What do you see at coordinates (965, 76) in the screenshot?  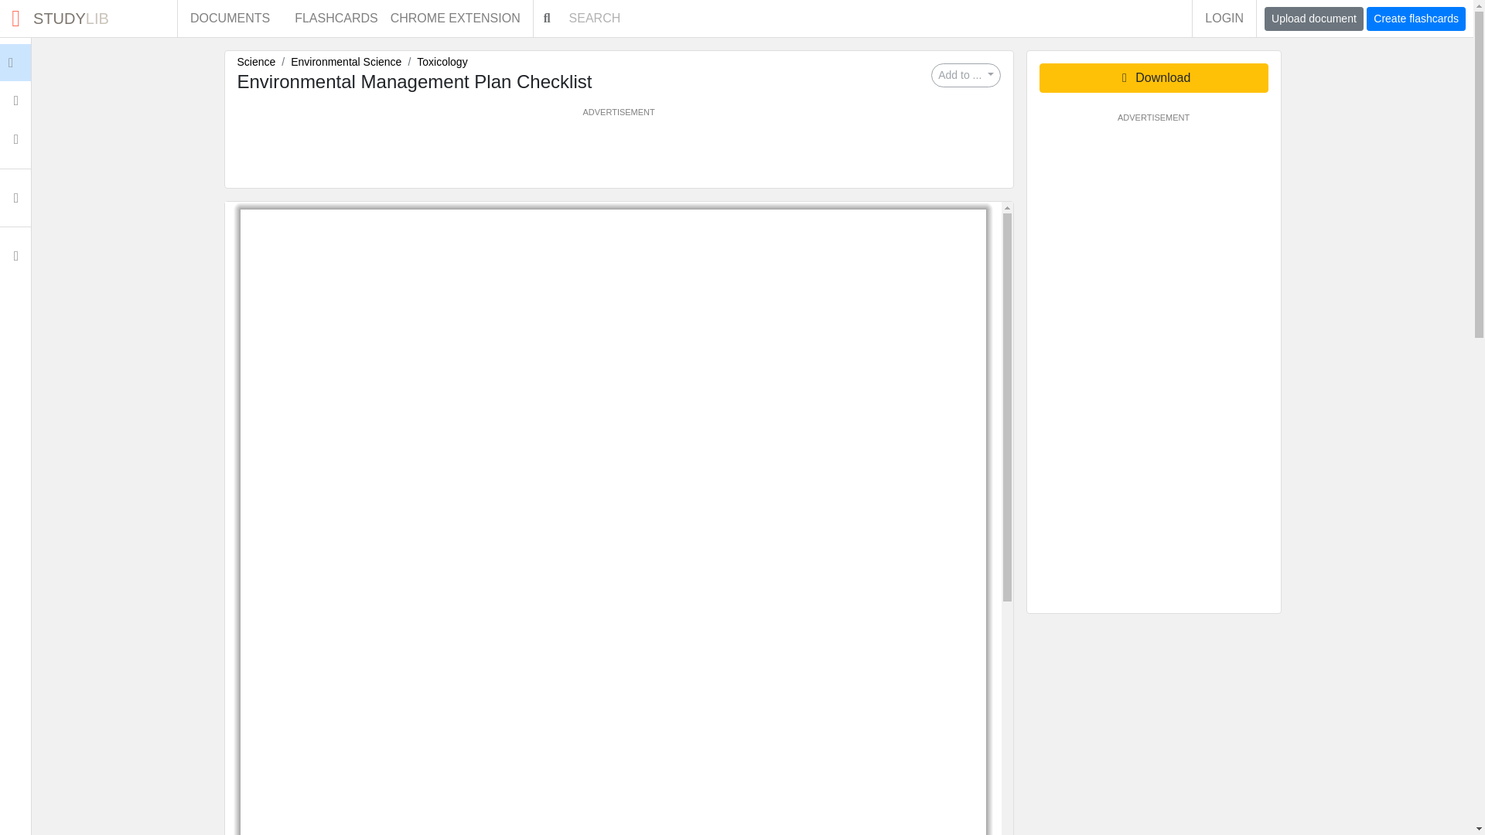 I see `Add to ...` at bounding box center [965, 76].